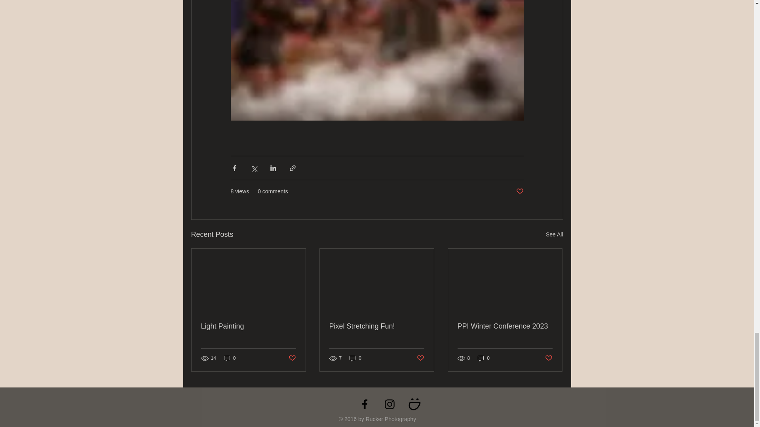  Describe the element at coordinates (484, 358) in the screenshot. I see `0` at that location.